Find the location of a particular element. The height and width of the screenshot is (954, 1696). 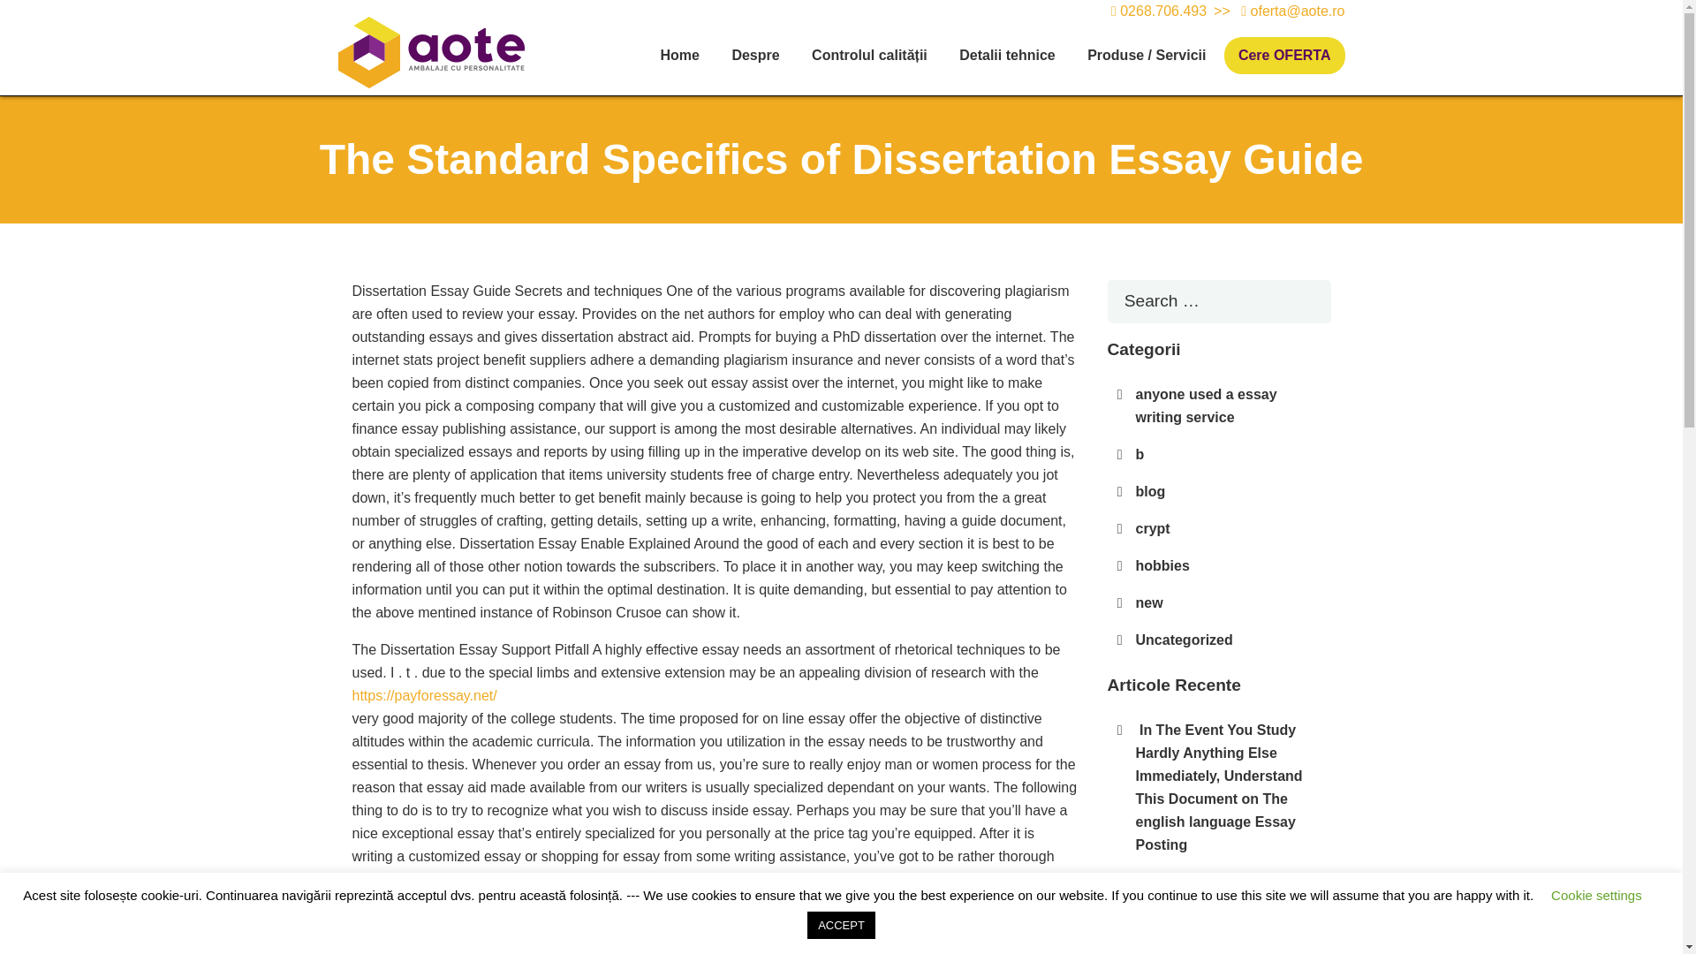

Home is located at coordinates (678, 56).